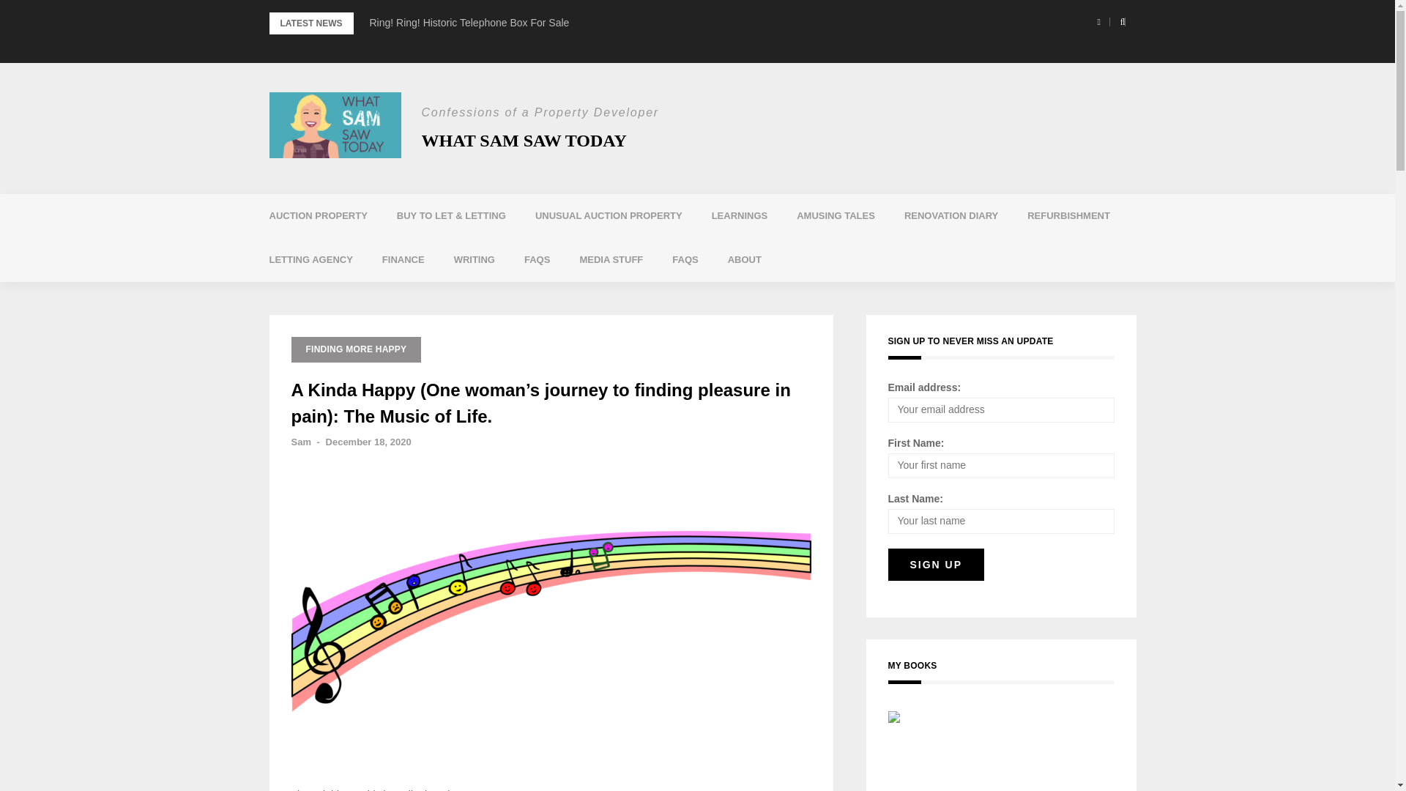  What do you see at coordinates (403, 259) in the screenshot?
I see `FINANCE` at bounding box center [403, 259].